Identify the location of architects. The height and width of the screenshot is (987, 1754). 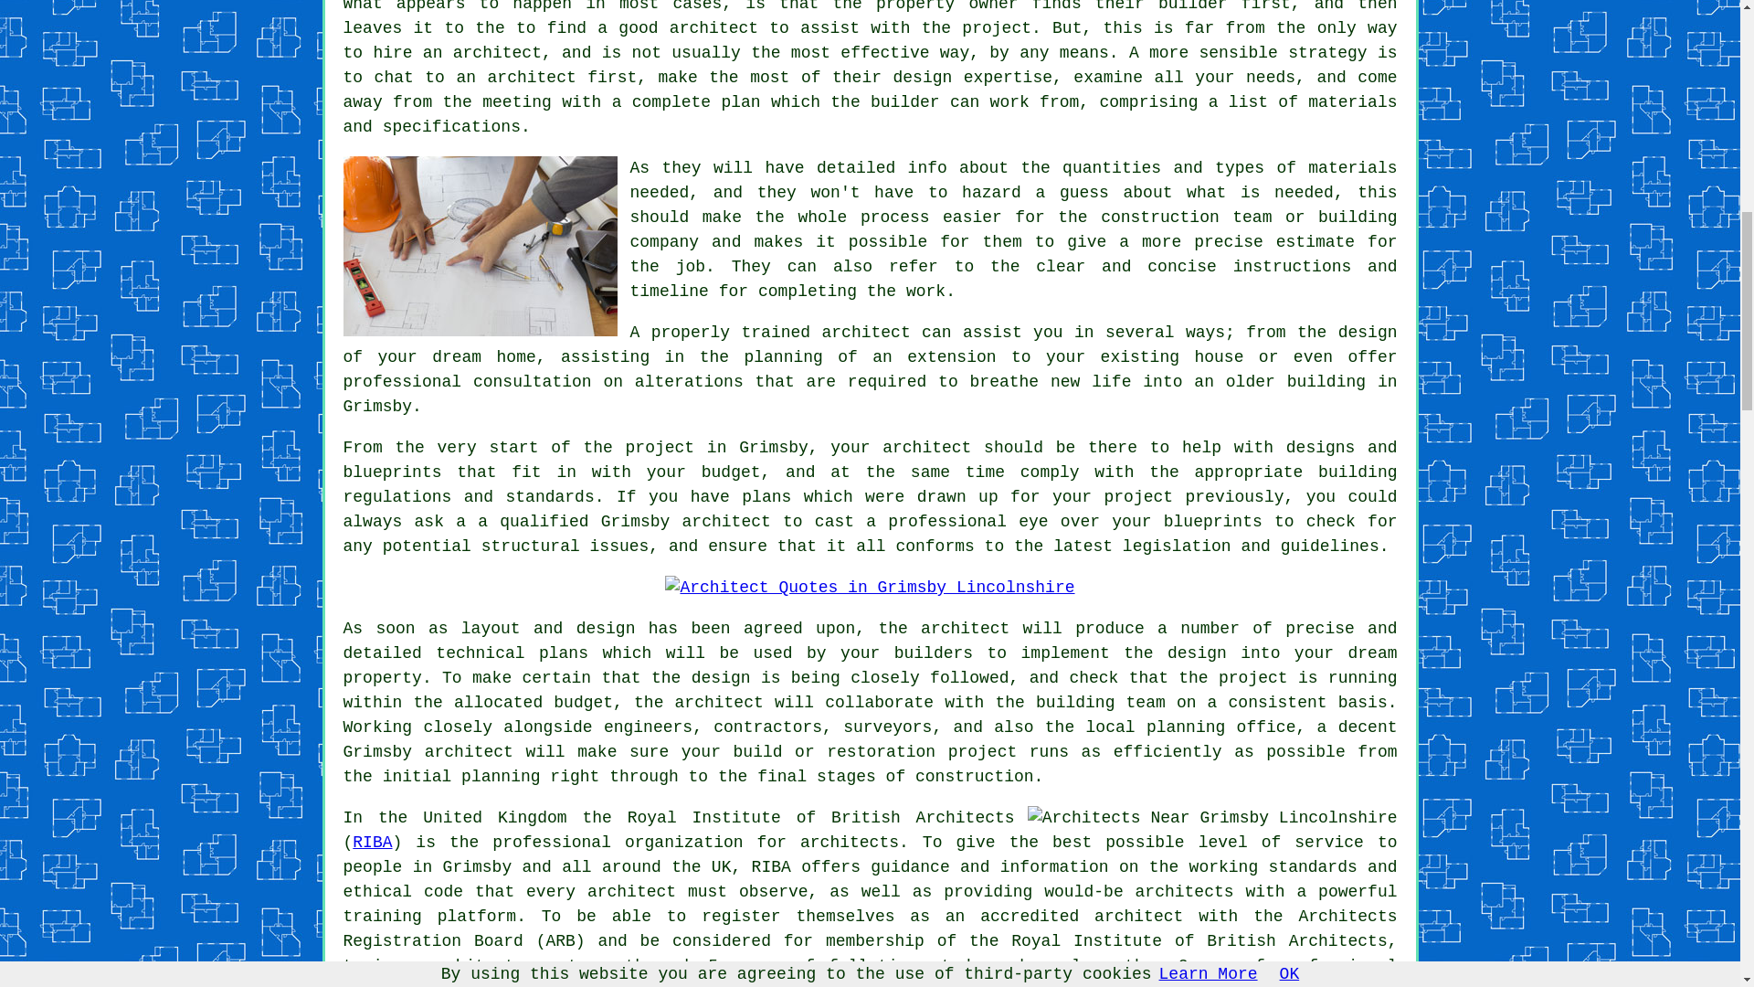
(849, 843).